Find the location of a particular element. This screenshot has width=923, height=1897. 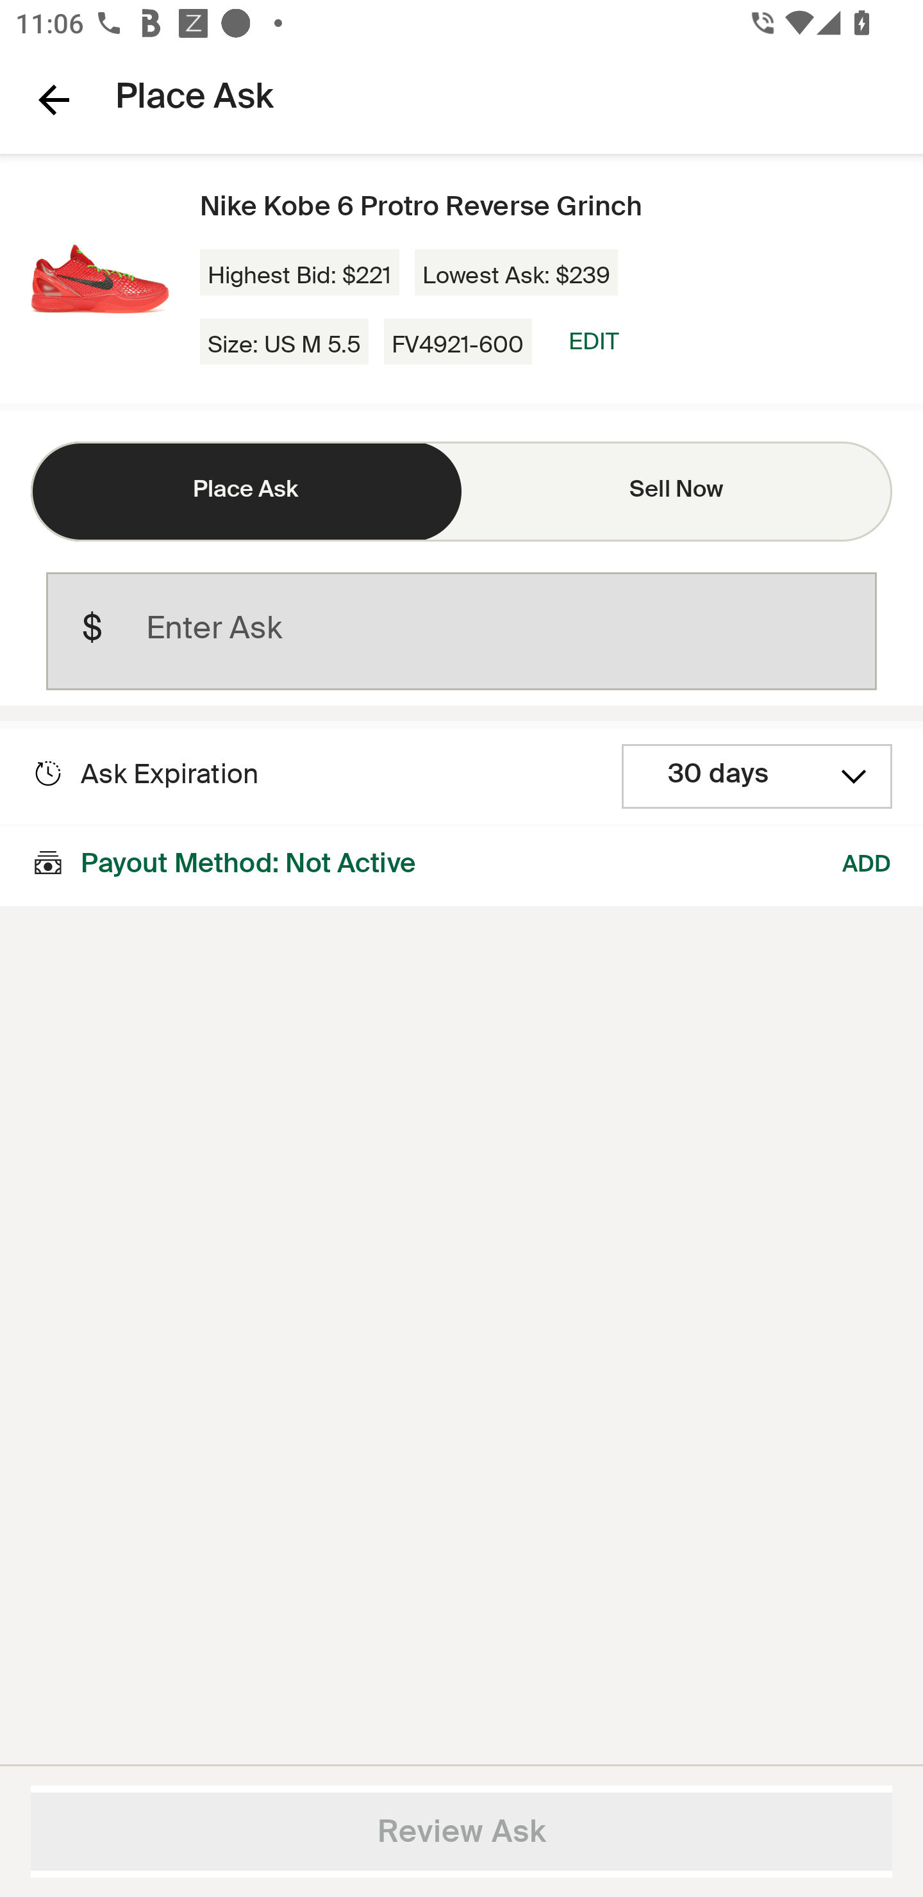

Expiration icon Ask Expiration is located at coordinates (145, 774).